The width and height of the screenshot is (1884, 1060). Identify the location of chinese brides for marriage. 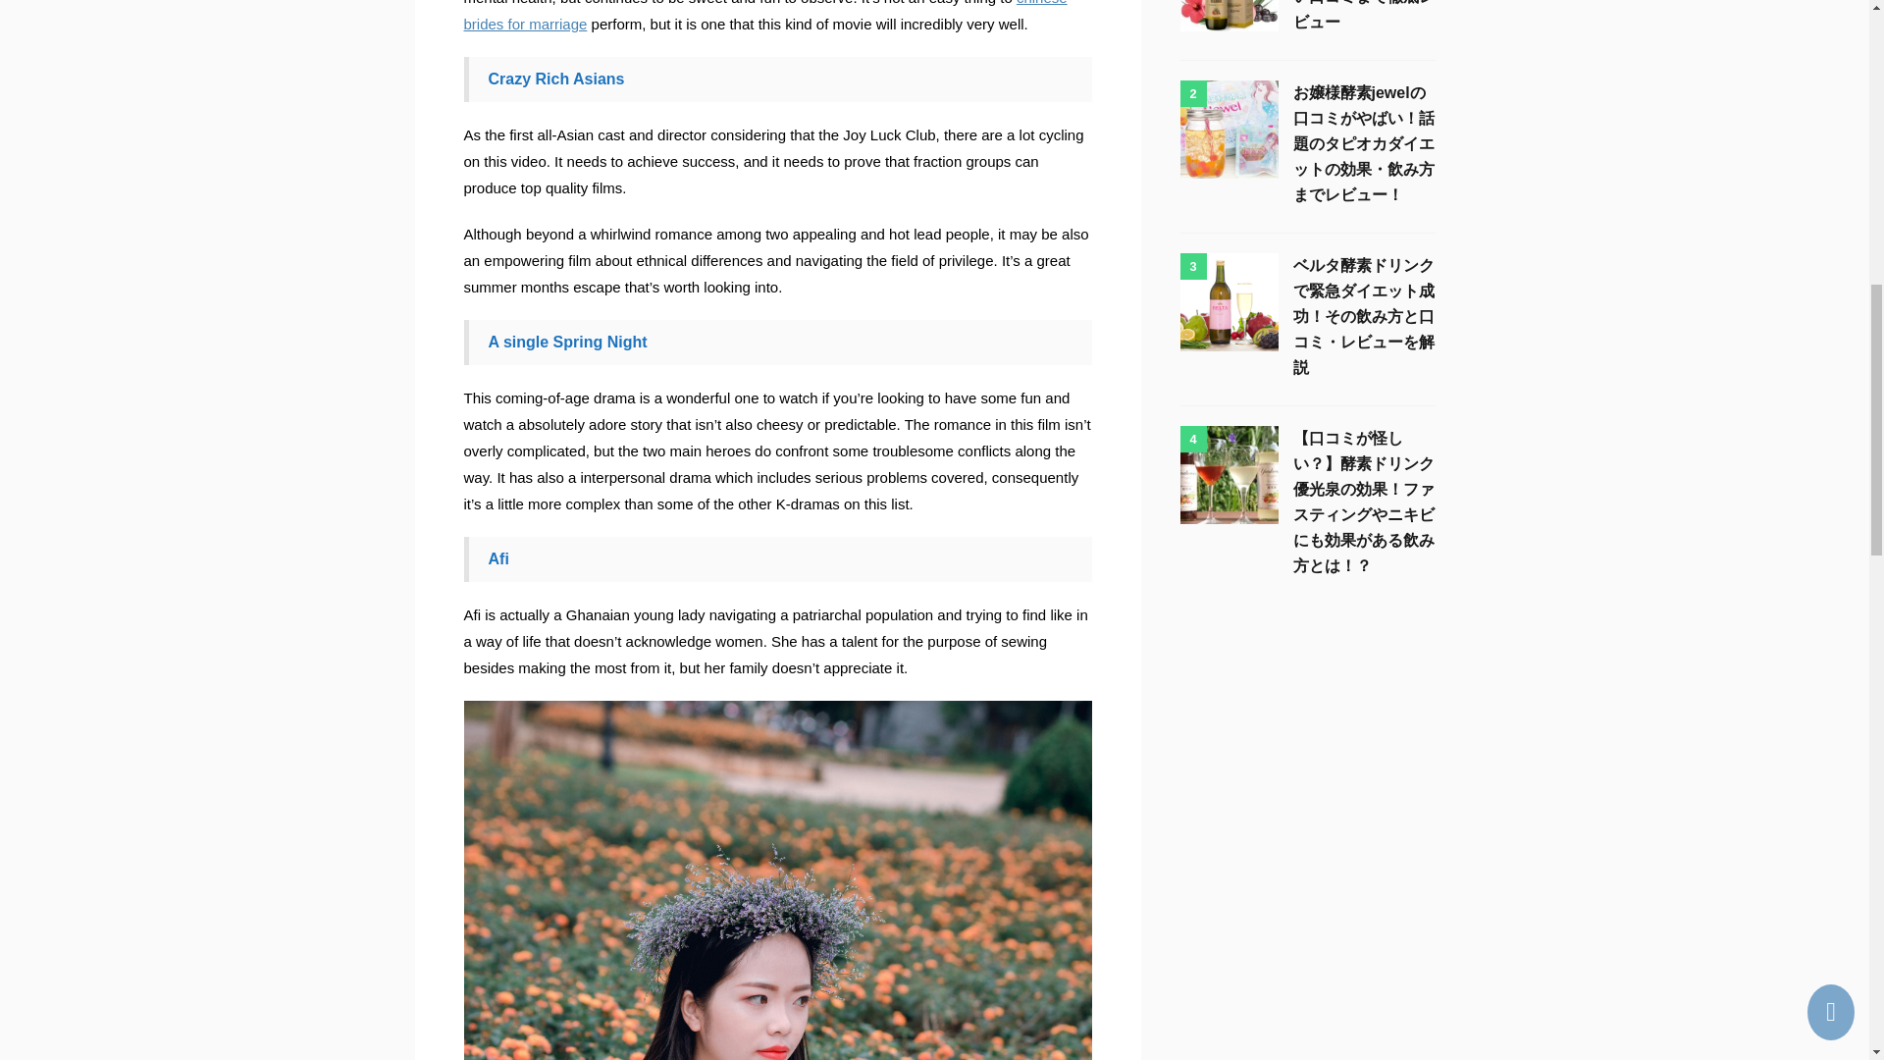
(764, 16).